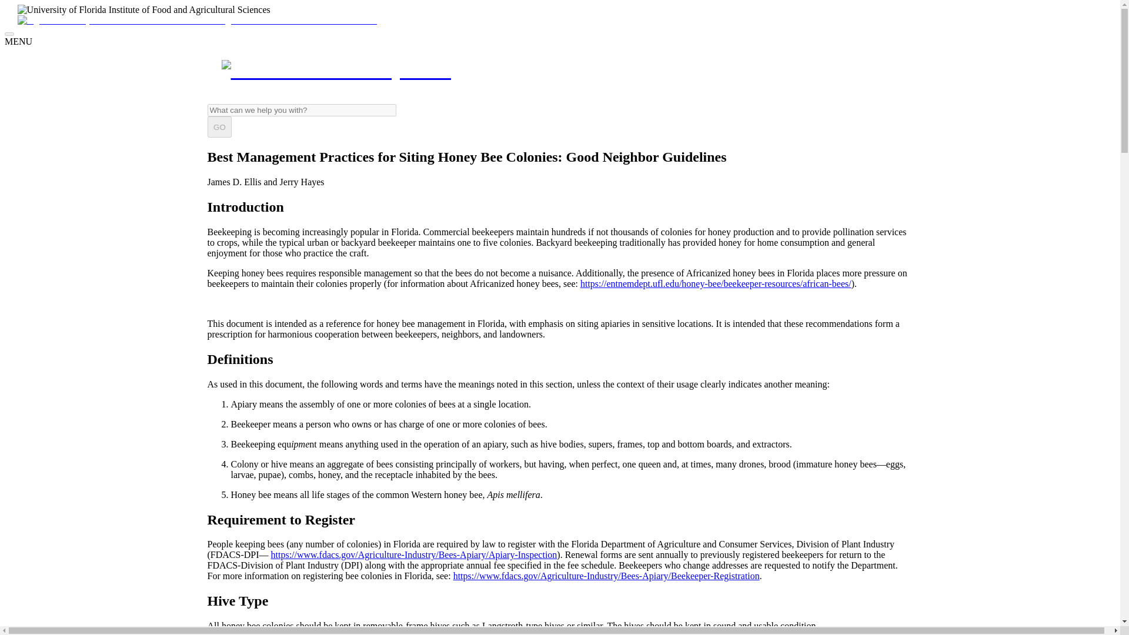 This screenshot has width=1129, height=635. What do you see at coordinates (559, 71) in the screenshot?
I see `AskIFAS Powered by EDIS` at bounding box center [559, 71].